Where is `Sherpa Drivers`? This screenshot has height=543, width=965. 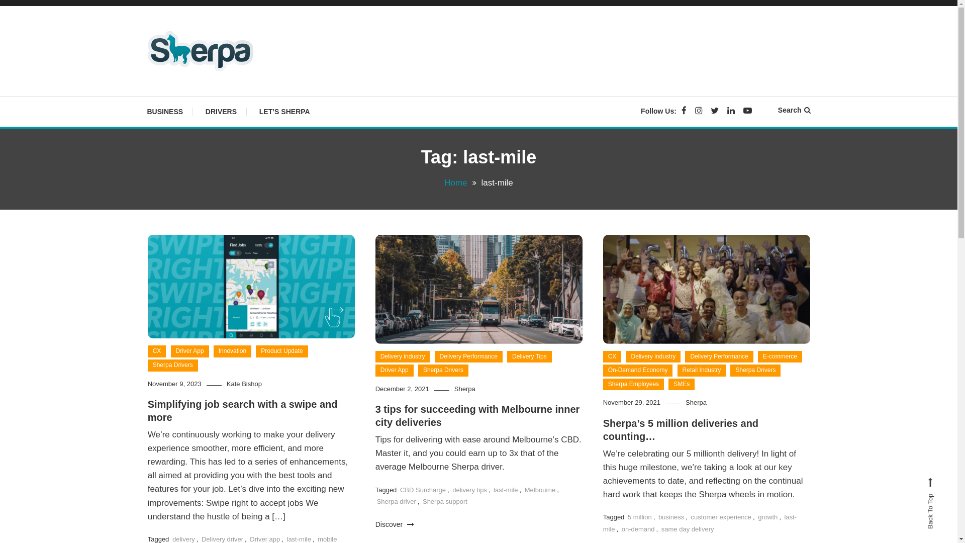
Sherpa Drivers is located at coordinates (755, 371).